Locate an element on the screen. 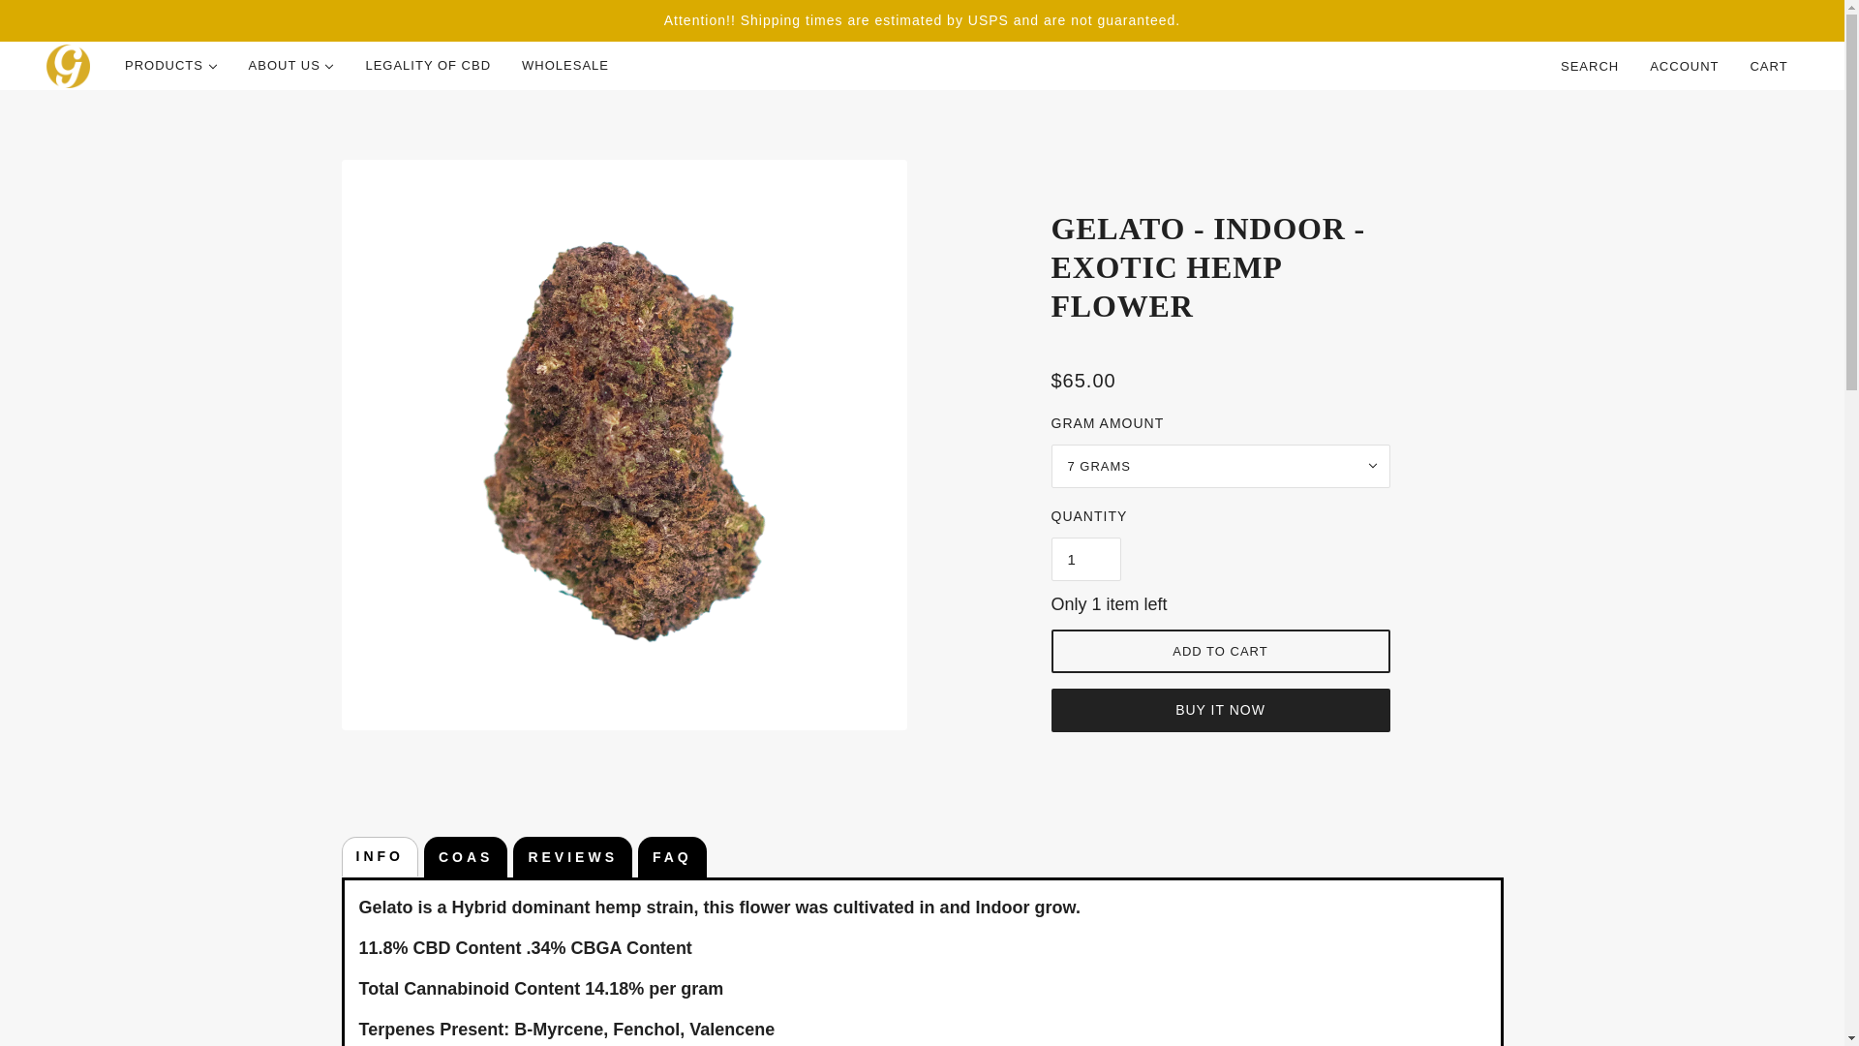 The image size is (1859, 1046). ABOUT US is located at coordinates (292, 66).